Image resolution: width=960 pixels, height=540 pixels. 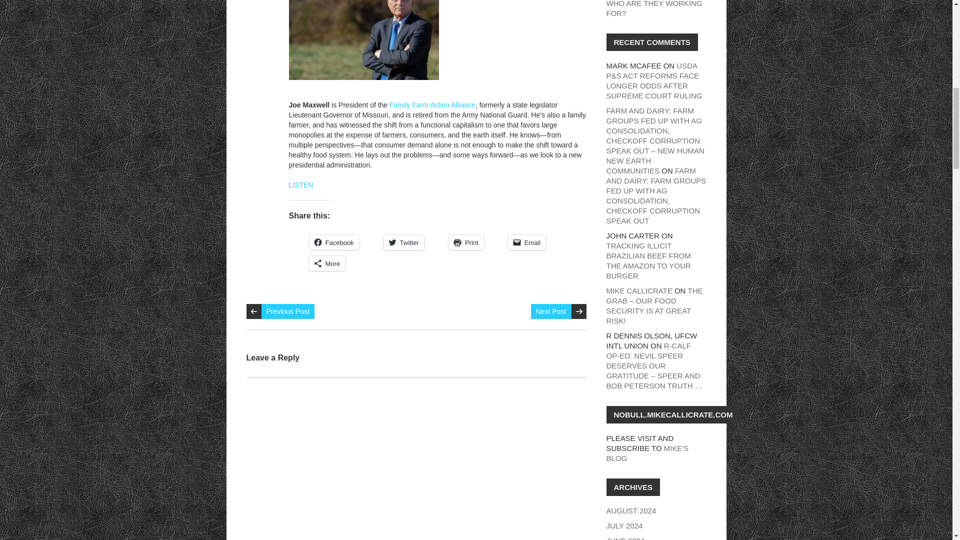 I want to click on image004-1-jpg, so click(x=363, y=40).